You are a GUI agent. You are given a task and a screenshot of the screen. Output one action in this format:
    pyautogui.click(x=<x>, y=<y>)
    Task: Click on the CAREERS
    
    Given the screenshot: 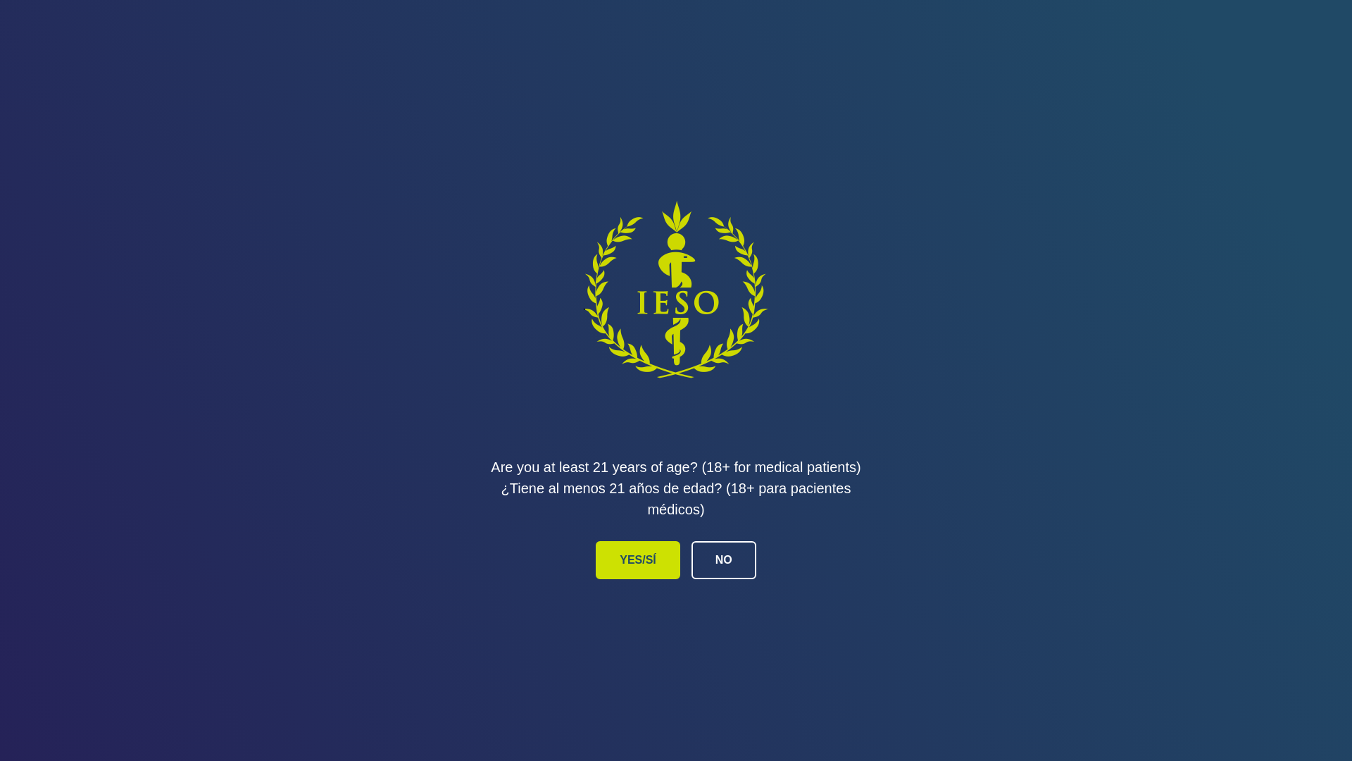 What is the action you would take?
    pyautogui.click(x=938, y=54)
    